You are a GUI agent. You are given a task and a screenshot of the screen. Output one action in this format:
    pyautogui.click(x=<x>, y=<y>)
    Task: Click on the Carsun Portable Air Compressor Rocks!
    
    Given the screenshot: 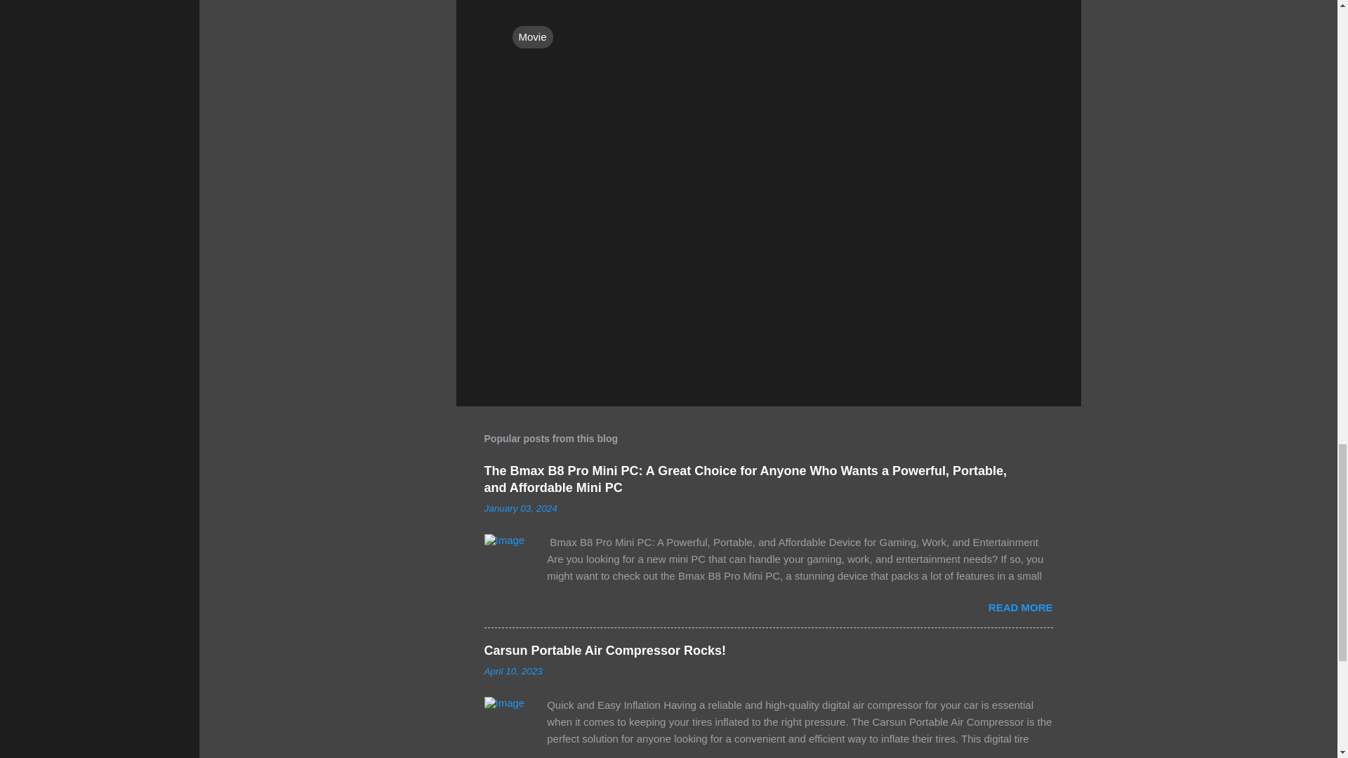 What is the action you would take?
    pyautogui.click(x=605, y=650)
    